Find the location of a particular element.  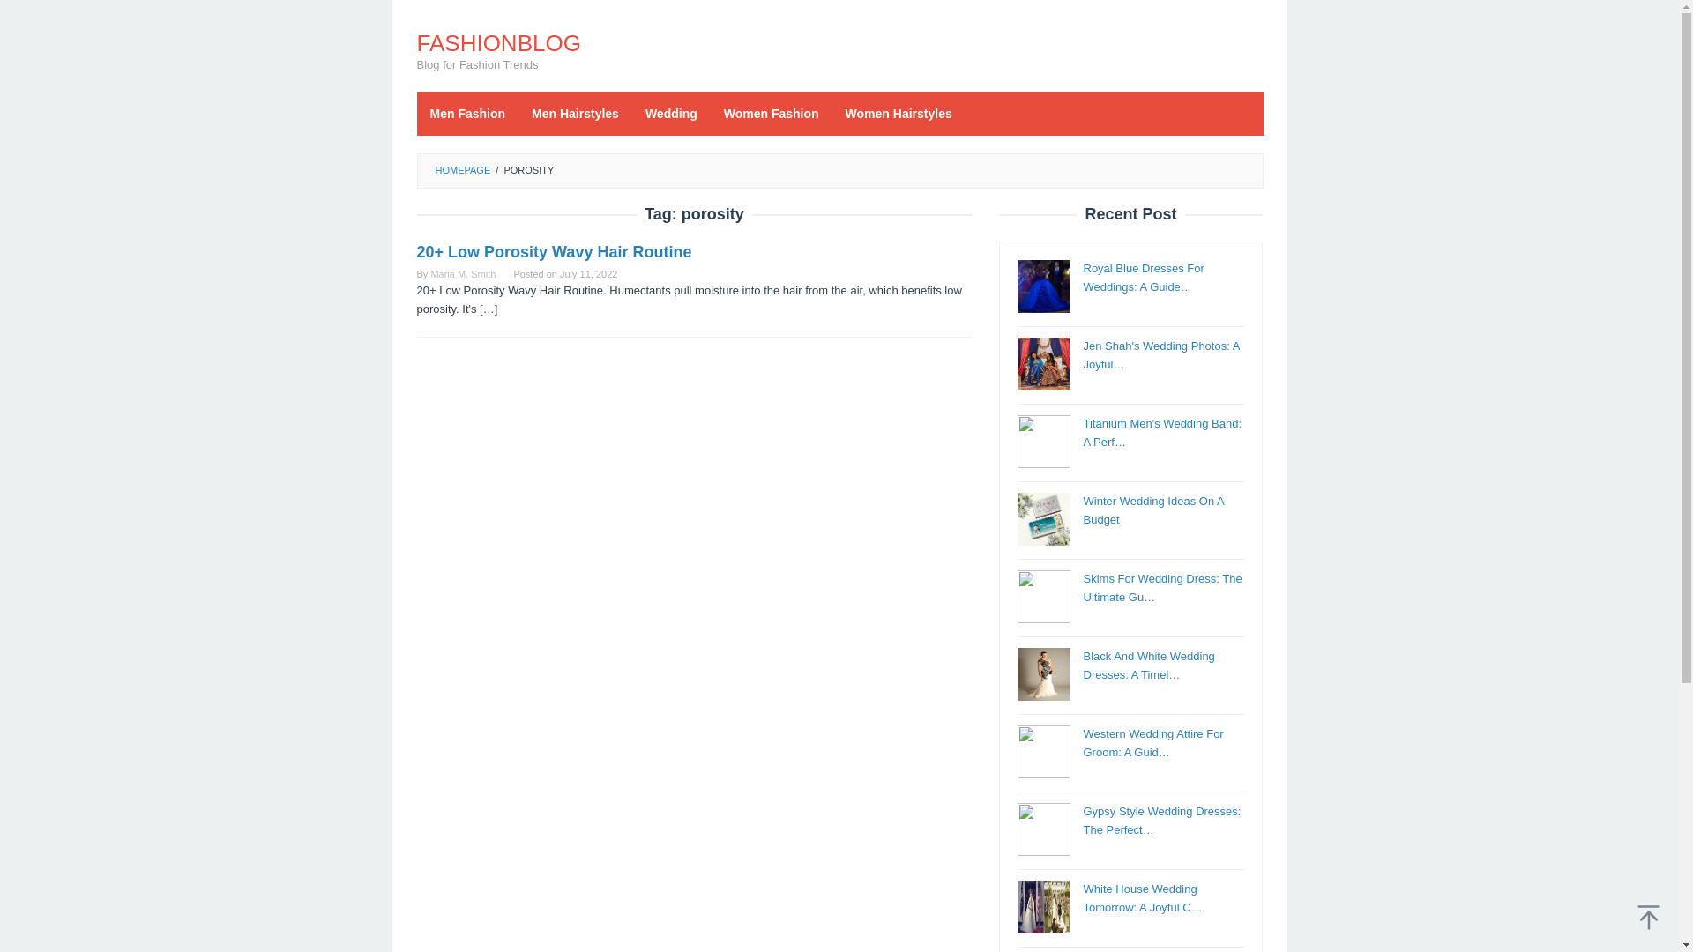

Winter Wedding Ideas On A Budget is located at coordinates (1152, 509).